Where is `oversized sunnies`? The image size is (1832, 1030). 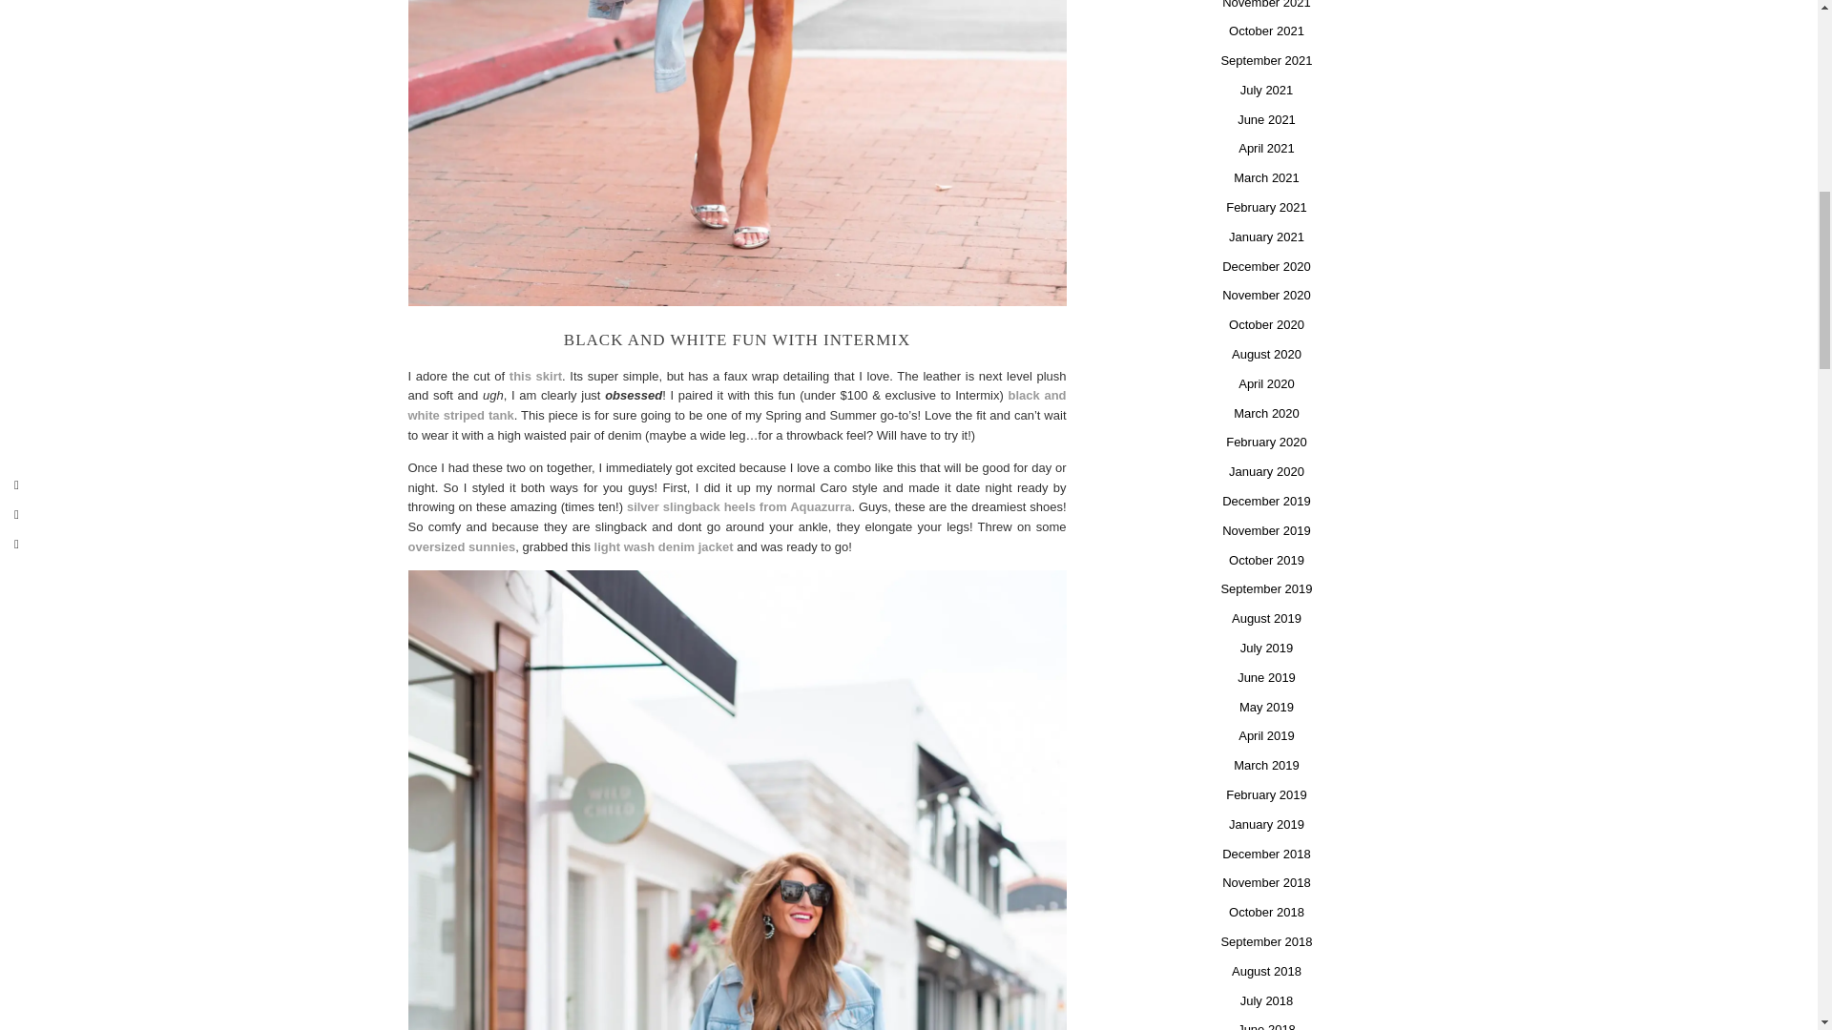 oversized sunnies is located at coordinates (462, 546).